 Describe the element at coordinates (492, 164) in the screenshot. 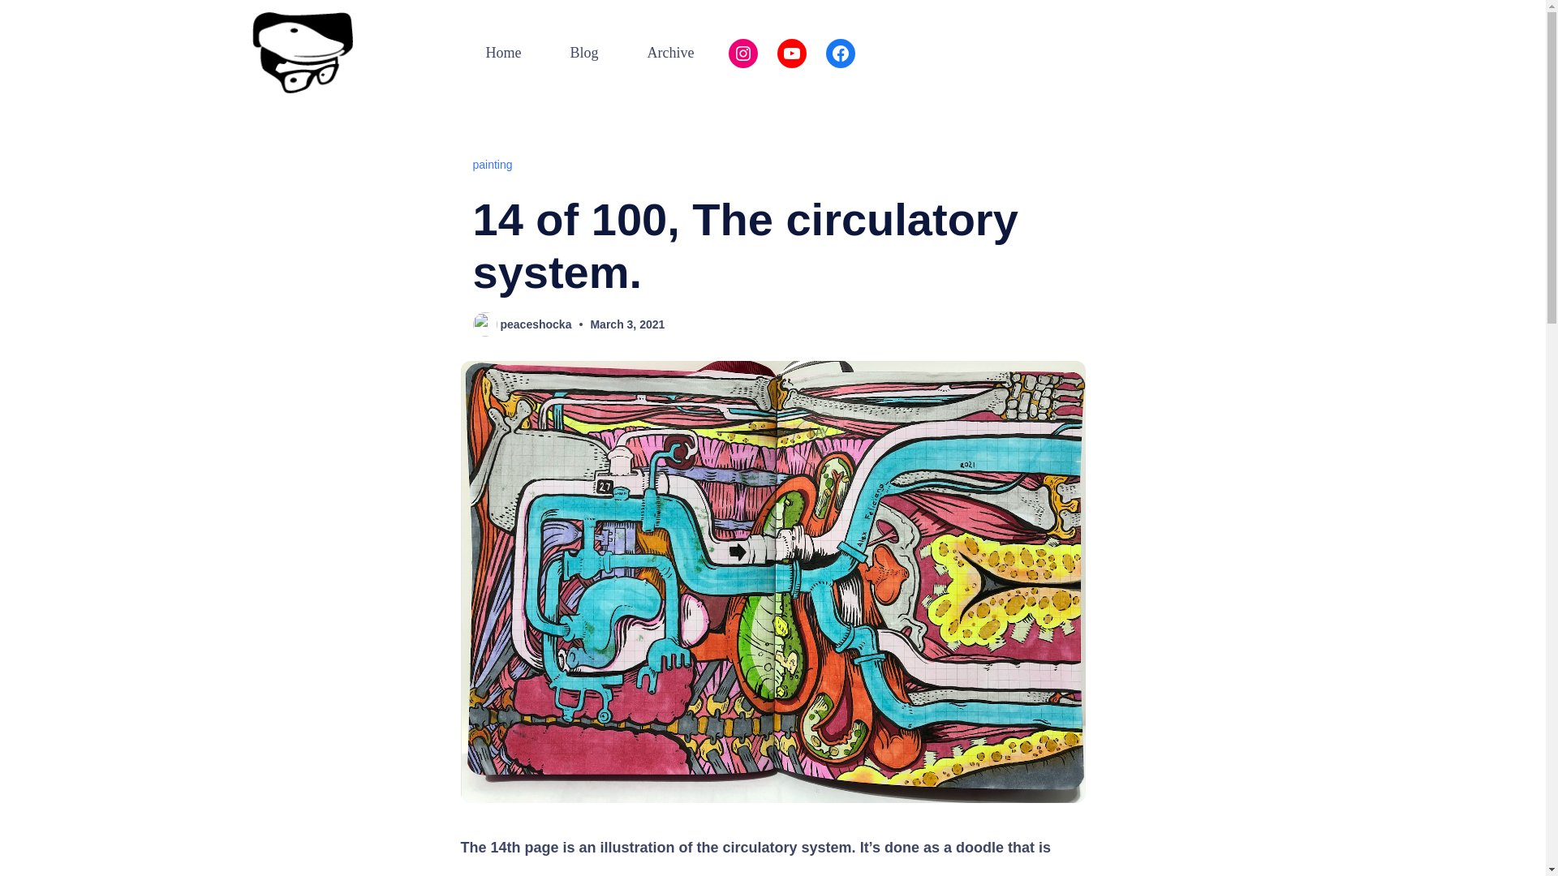

I see `painting` at that location.